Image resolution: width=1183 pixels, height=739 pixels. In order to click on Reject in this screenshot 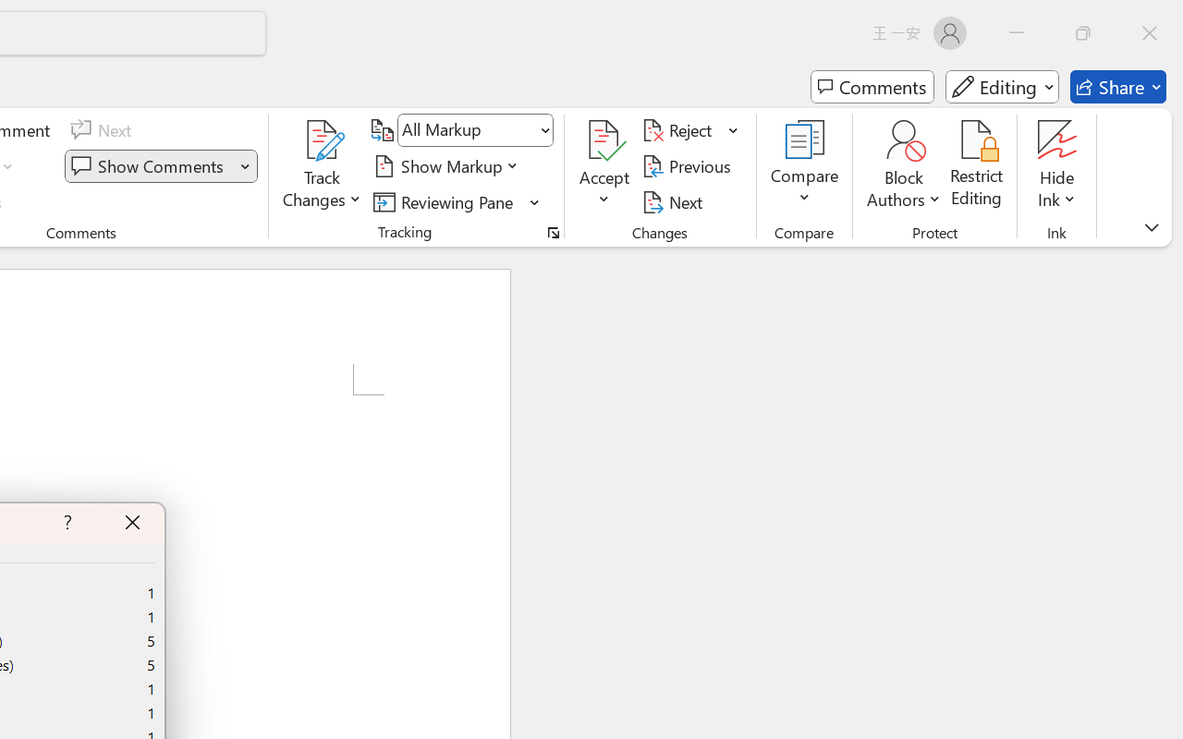, I will do `click(690, 130)`.